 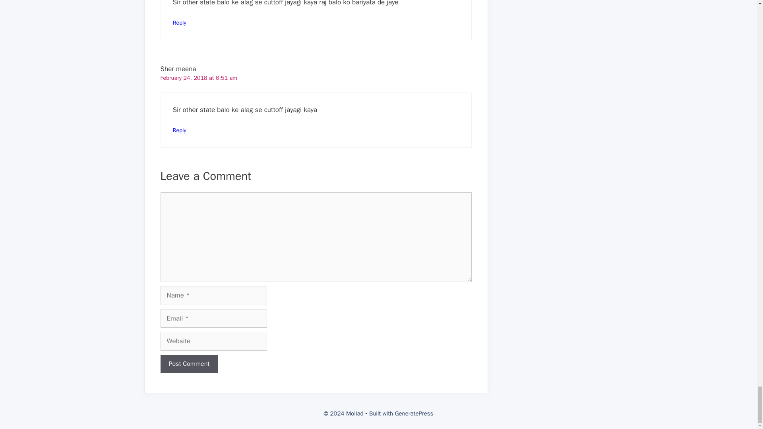 I want to click on Post Comment, so click(x=189, y=364).